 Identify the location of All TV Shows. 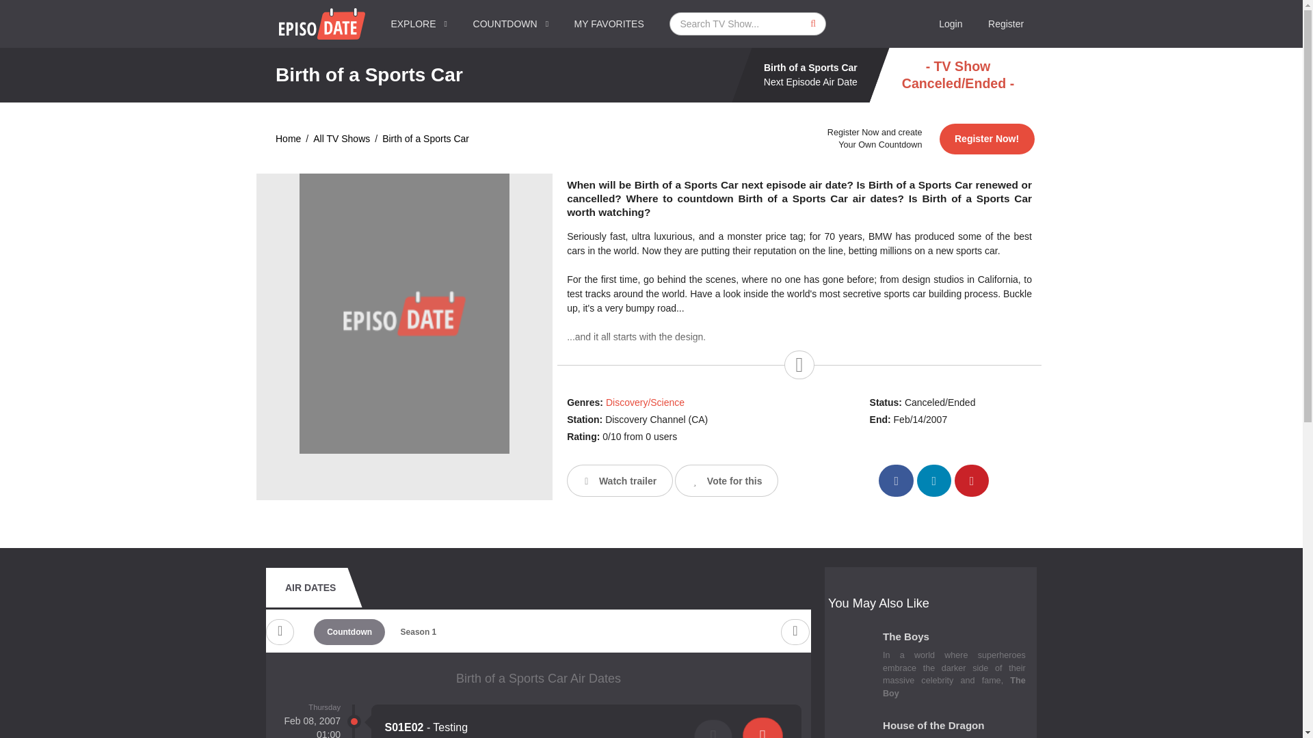
(342, 139).